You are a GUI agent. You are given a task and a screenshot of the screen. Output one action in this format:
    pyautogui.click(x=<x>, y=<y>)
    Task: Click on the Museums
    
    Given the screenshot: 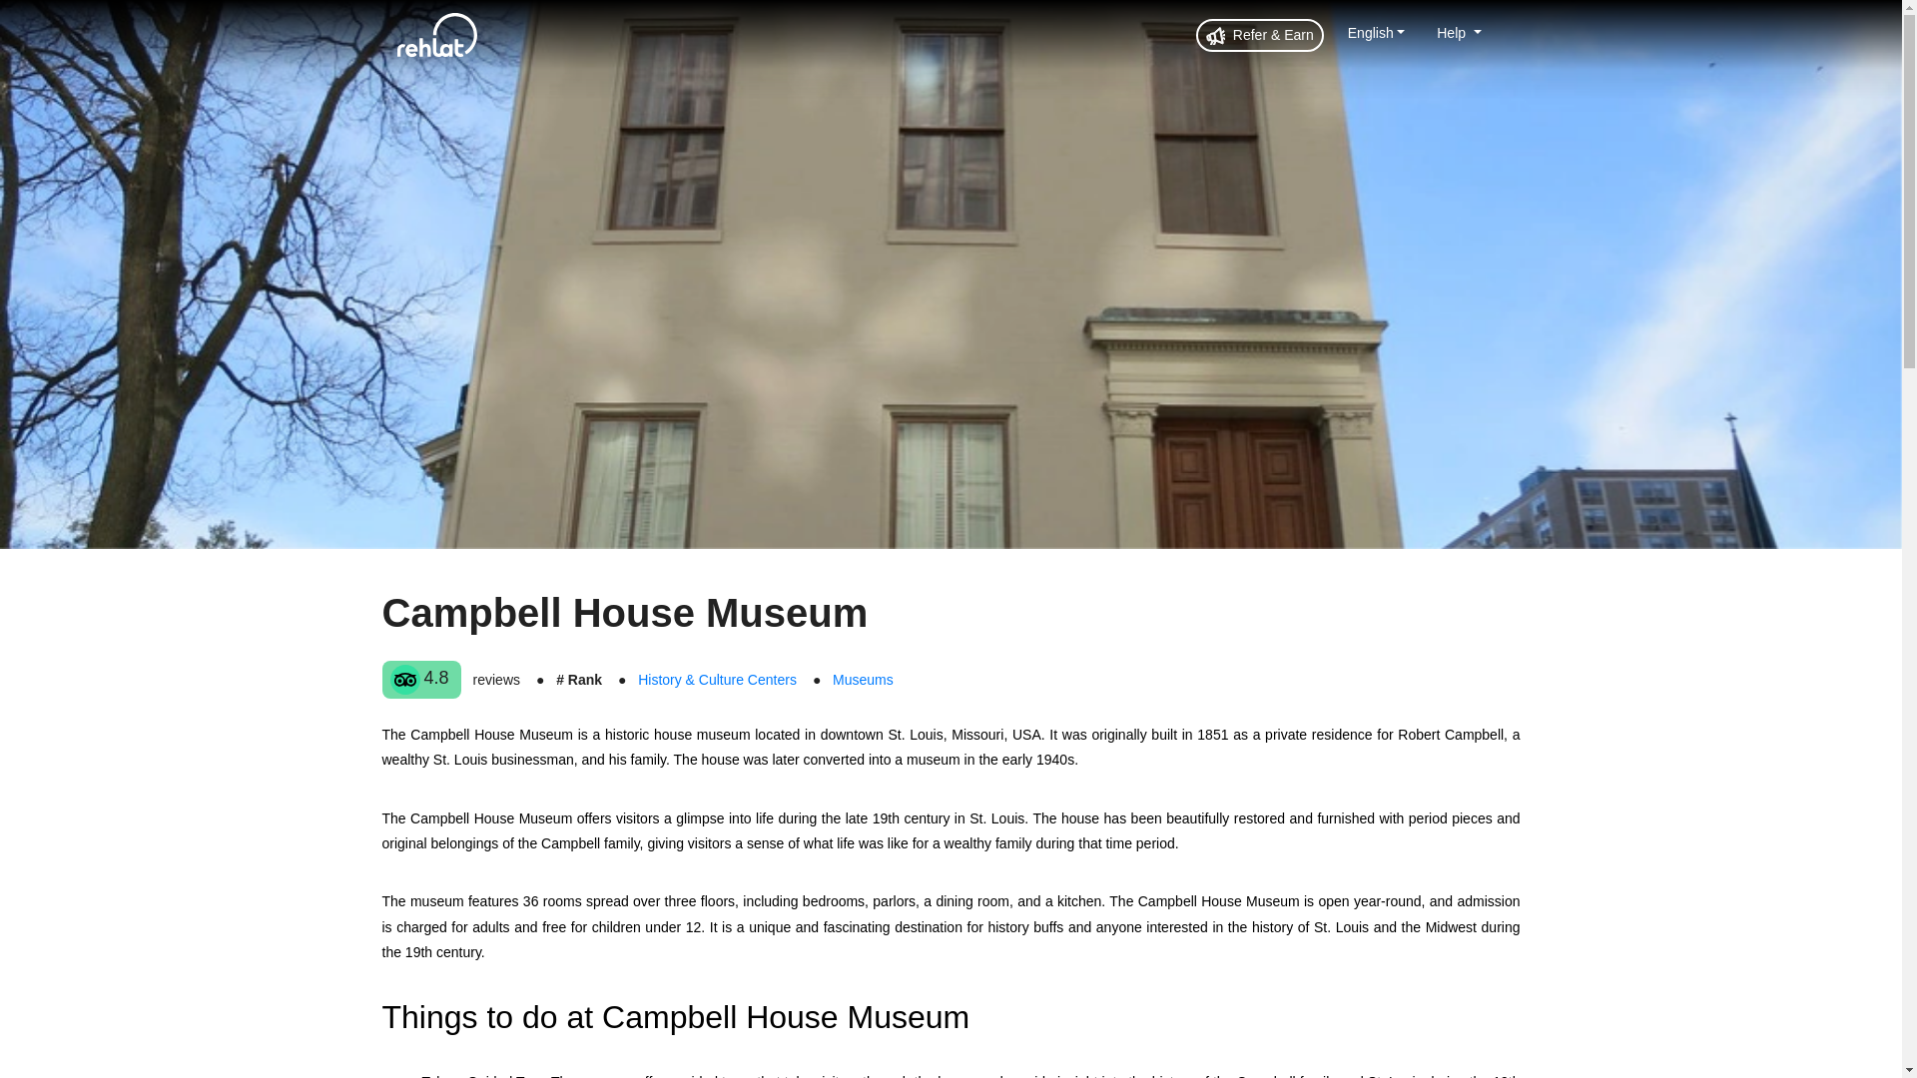 What is the action you would take?
    pyautogui.click(x=863, y=679)
    